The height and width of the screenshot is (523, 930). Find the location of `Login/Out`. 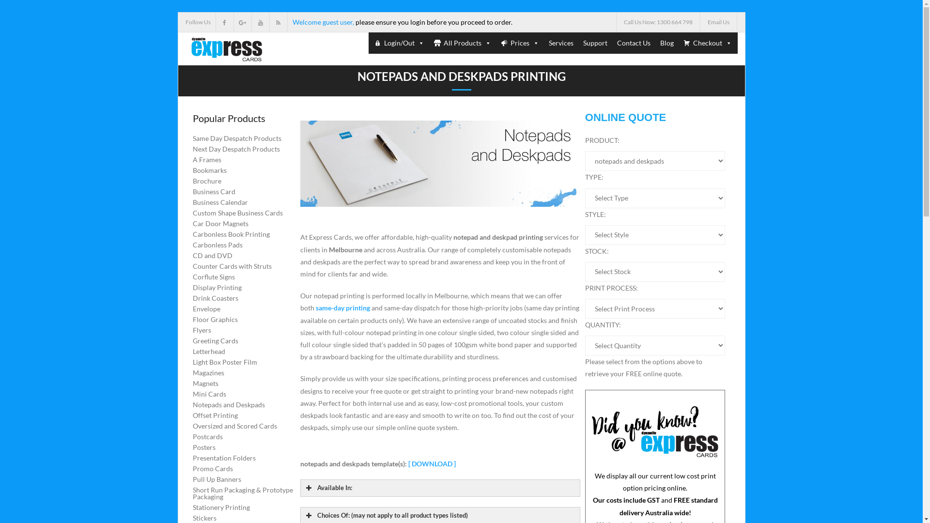

Login/Out is located at coordinates (399, 43).